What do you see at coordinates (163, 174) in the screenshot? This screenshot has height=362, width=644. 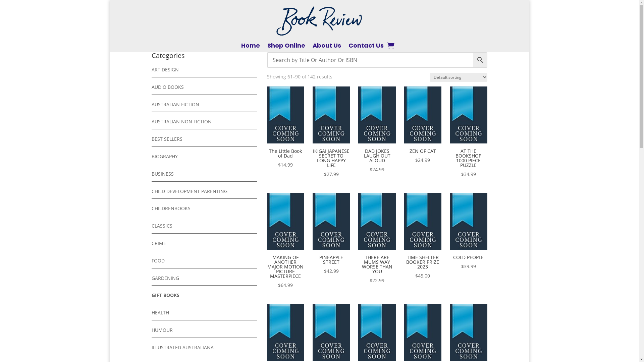 I see `BUSINESS` at bounding box center [163, 174].